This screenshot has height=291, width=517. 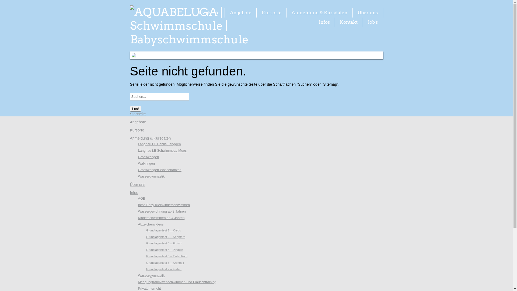 I want to click on Privatunterricht, so click(x=149, y=289).